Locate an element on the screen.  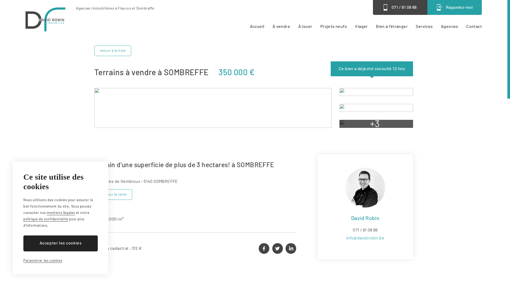
info@davidrobin.be is located at coordinates (365, 238).